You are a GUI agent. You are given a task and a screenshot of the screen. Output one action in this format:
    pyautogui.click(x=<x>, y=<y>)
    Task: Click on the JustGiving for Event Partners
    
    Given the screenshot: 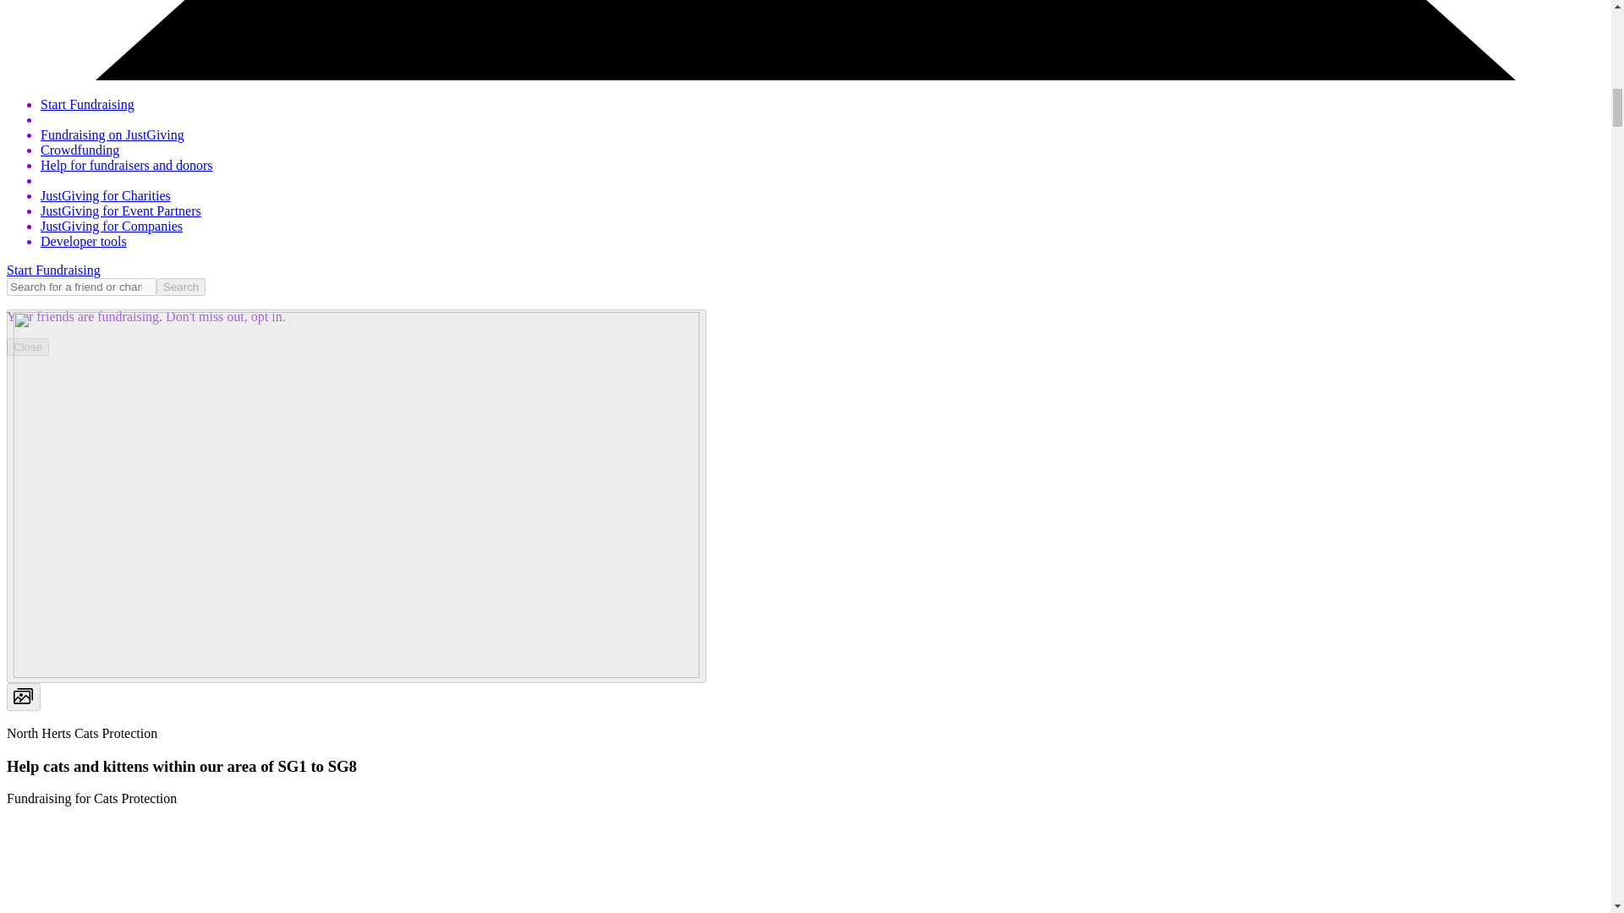 What is the action you would take?
    pyautogui.click(x=121, y=210)
    